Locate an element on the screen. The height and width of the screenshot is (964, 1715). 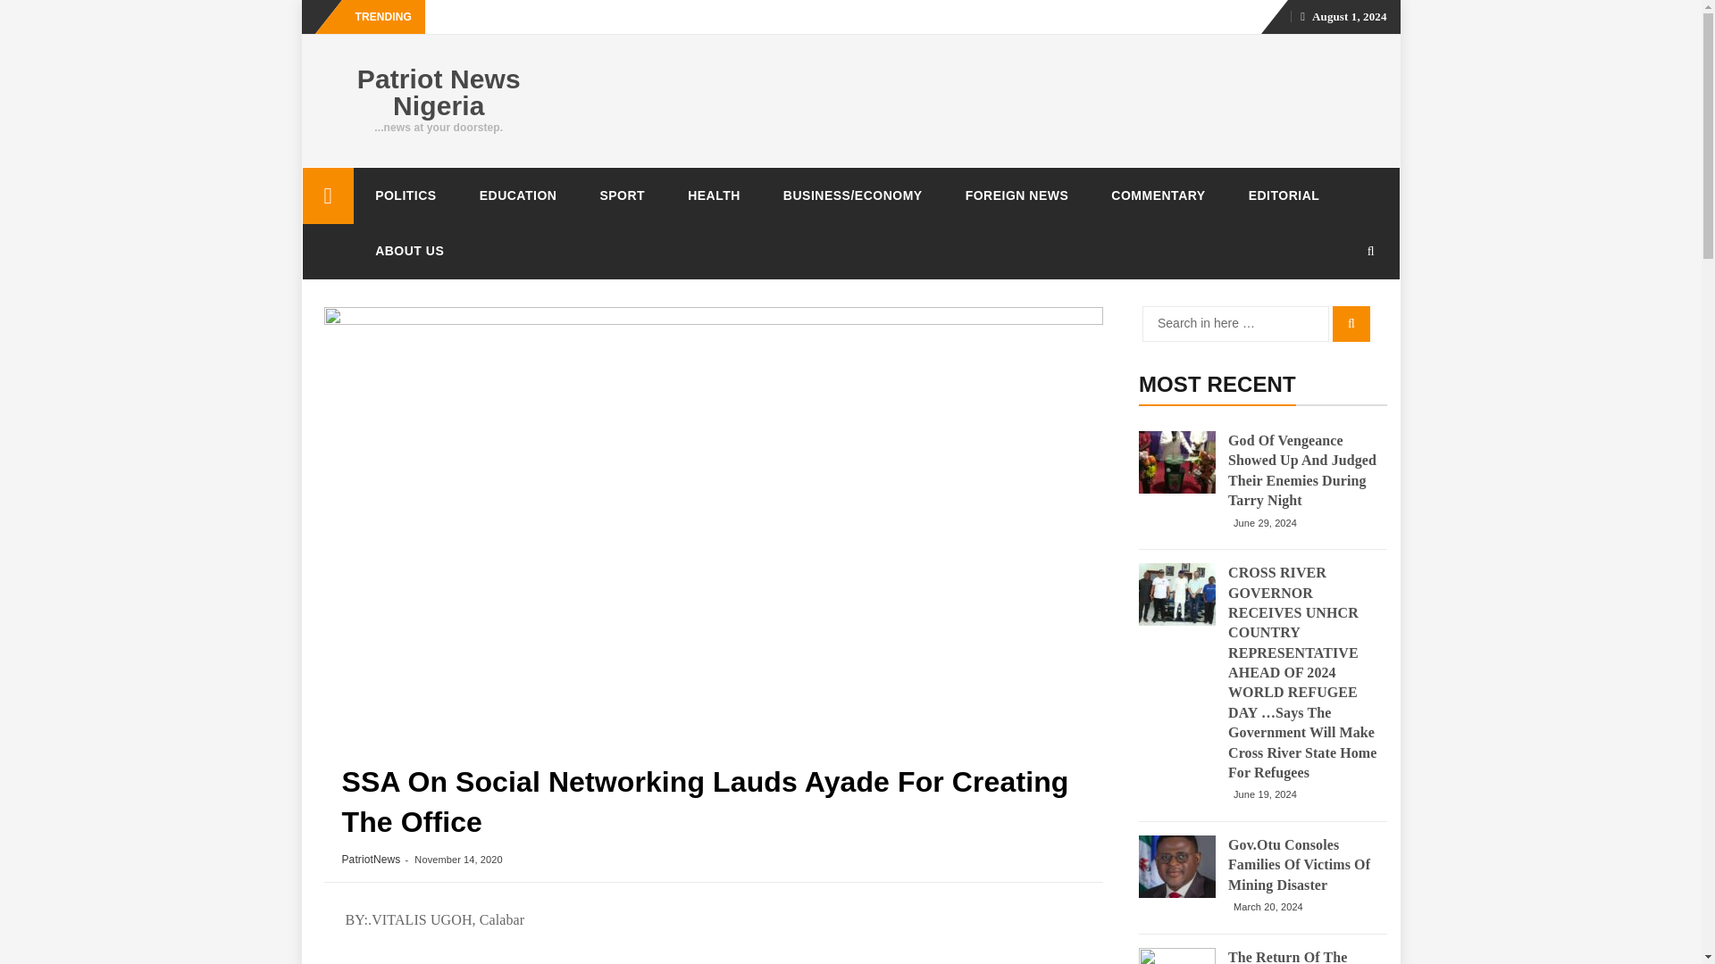
POLITICS is located at coordinates (406, 195).